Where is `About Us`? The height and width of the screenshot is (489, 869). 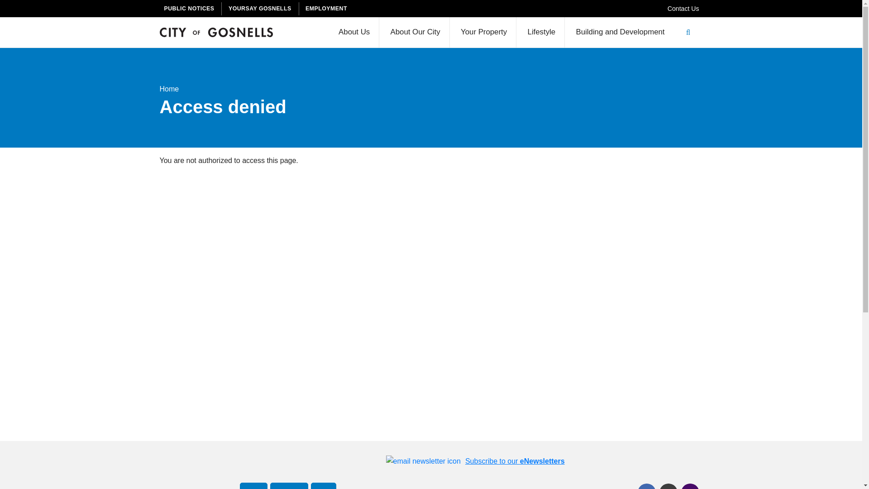
About Us is located at coordinates (354, 32).